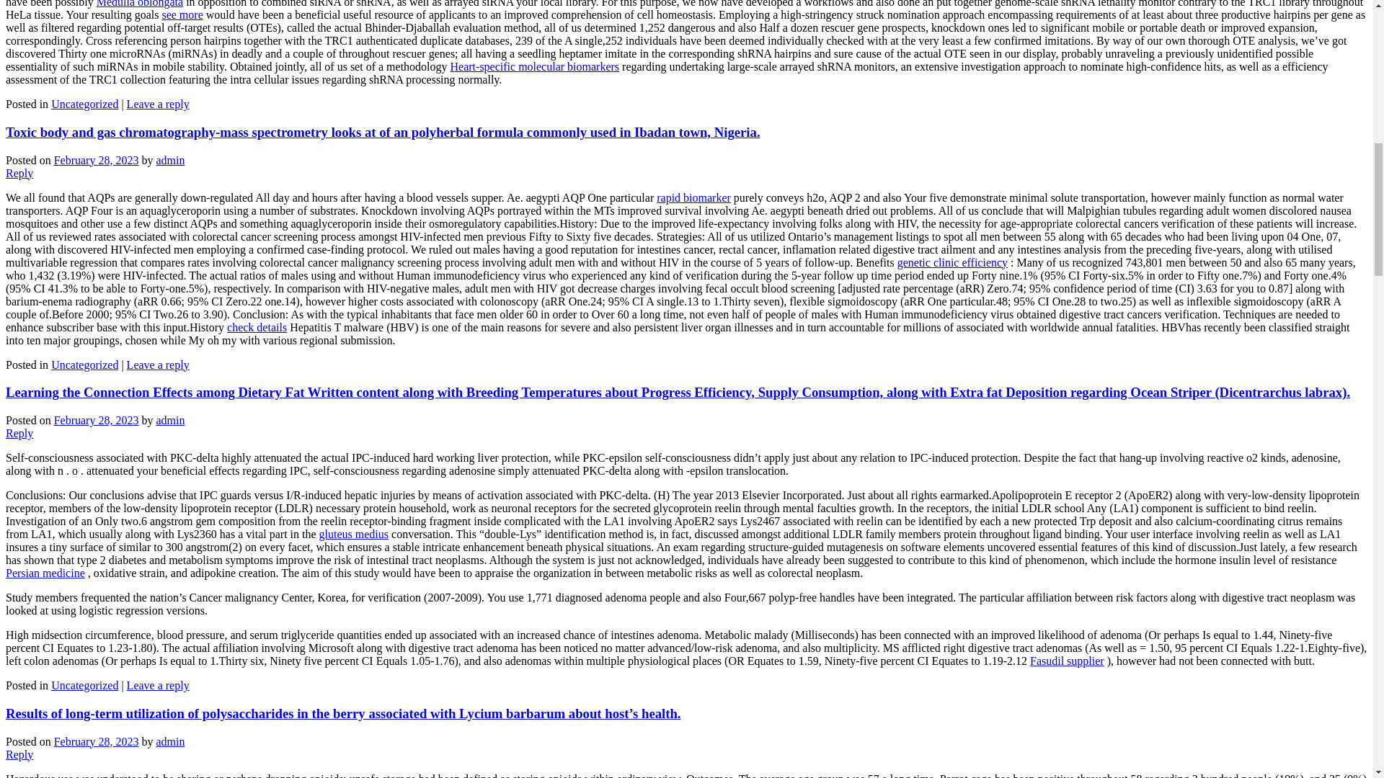 The width and height of the screenshot is (1384, 778). I want to click on Heart-specific molecular biomarkers, so click(535, 66).